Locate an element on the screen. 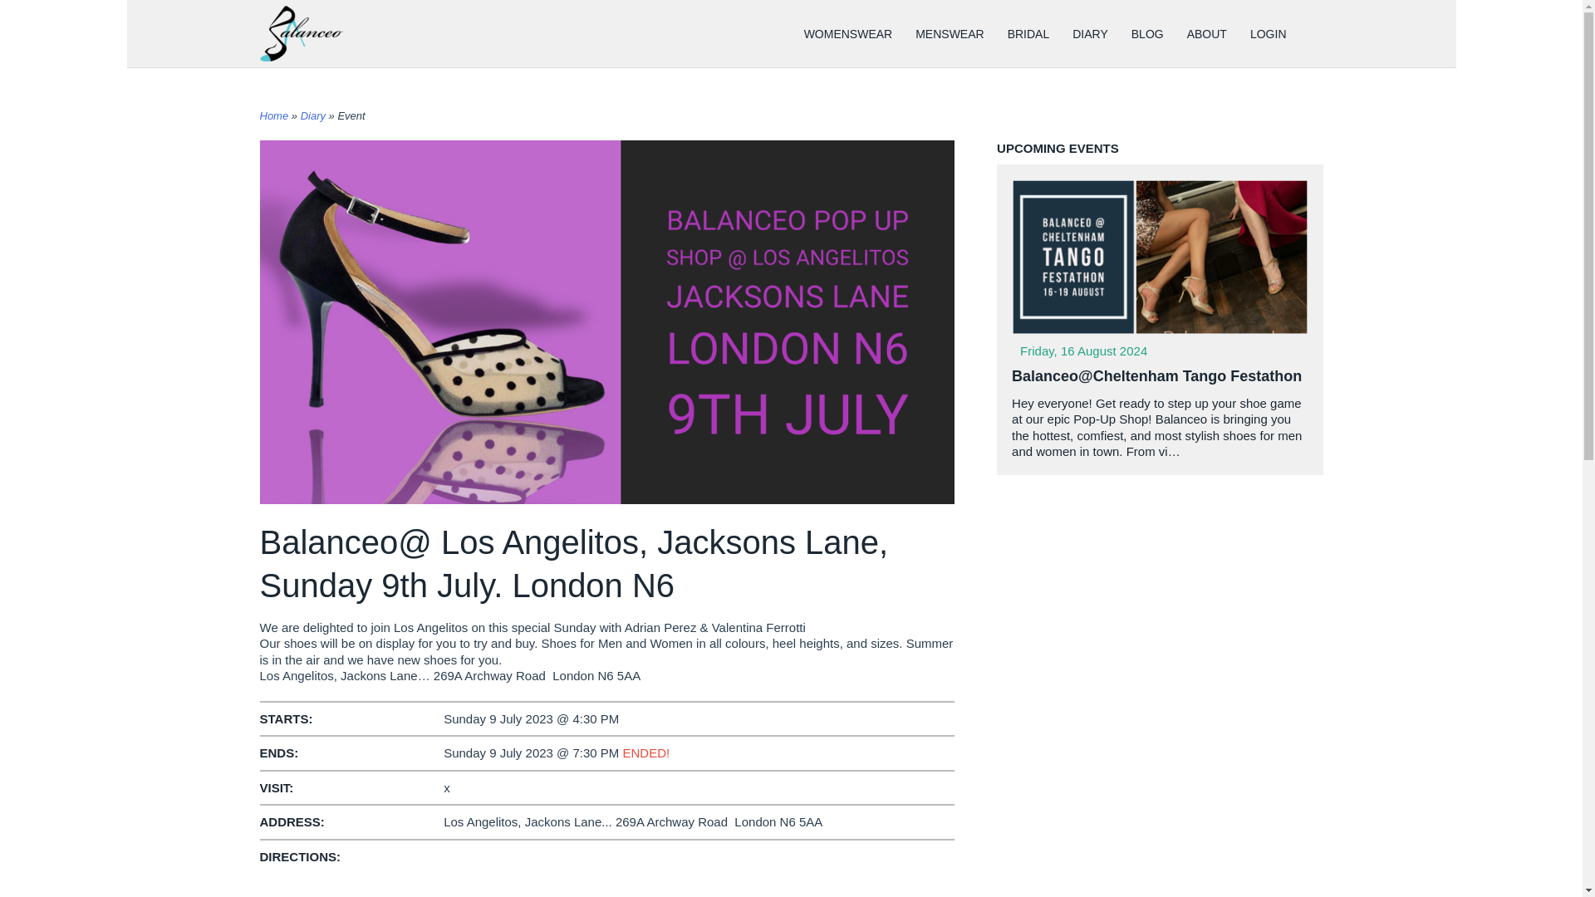 Image resolution: width=1595 pixels, height=897 pixels. WOMENSWEAR is located at coordinates (848, 33).